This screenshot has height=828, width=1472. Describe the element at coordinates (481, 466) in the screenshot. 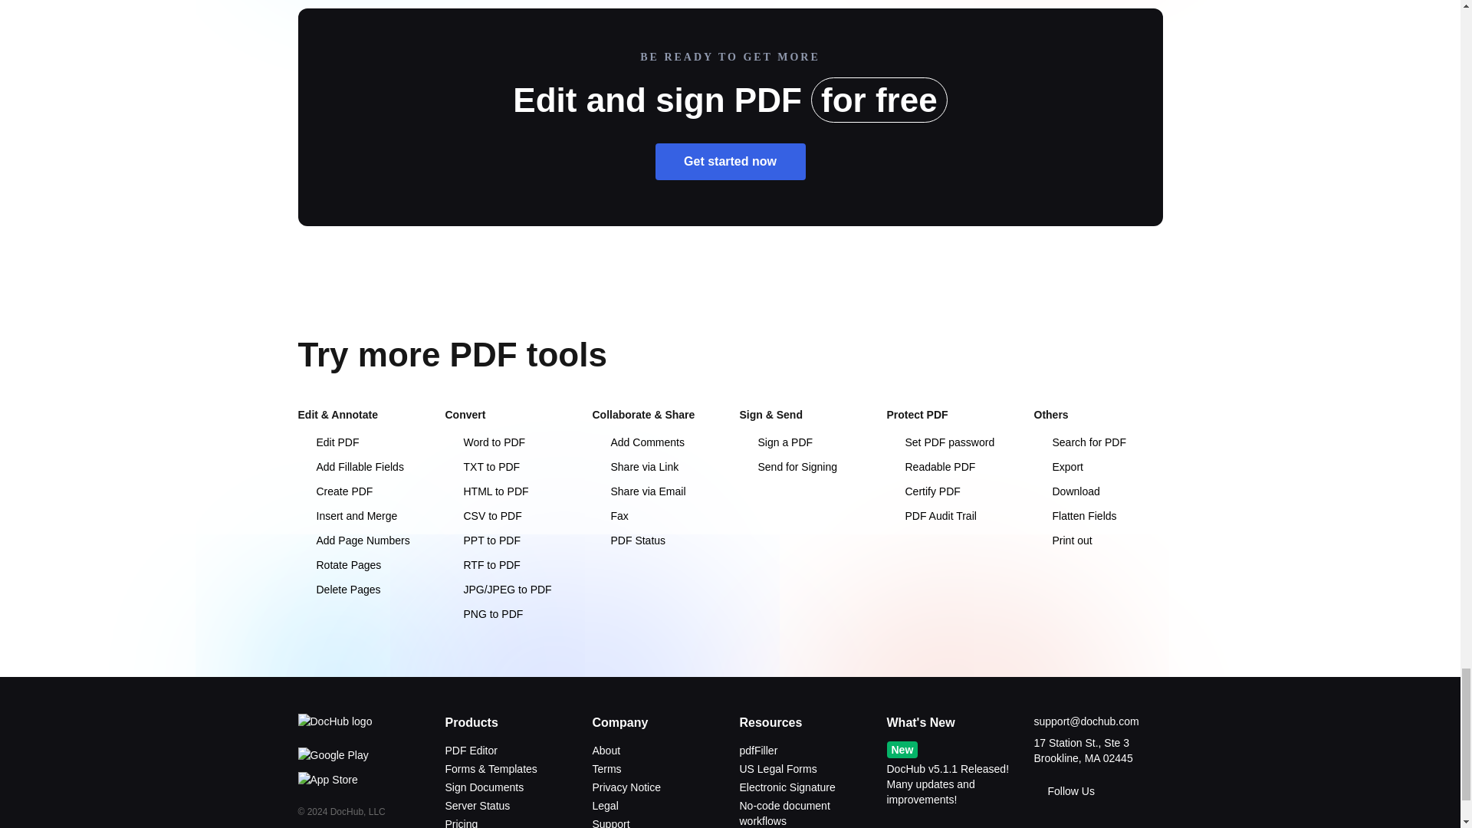

I see `TXT to PDF` at that location.